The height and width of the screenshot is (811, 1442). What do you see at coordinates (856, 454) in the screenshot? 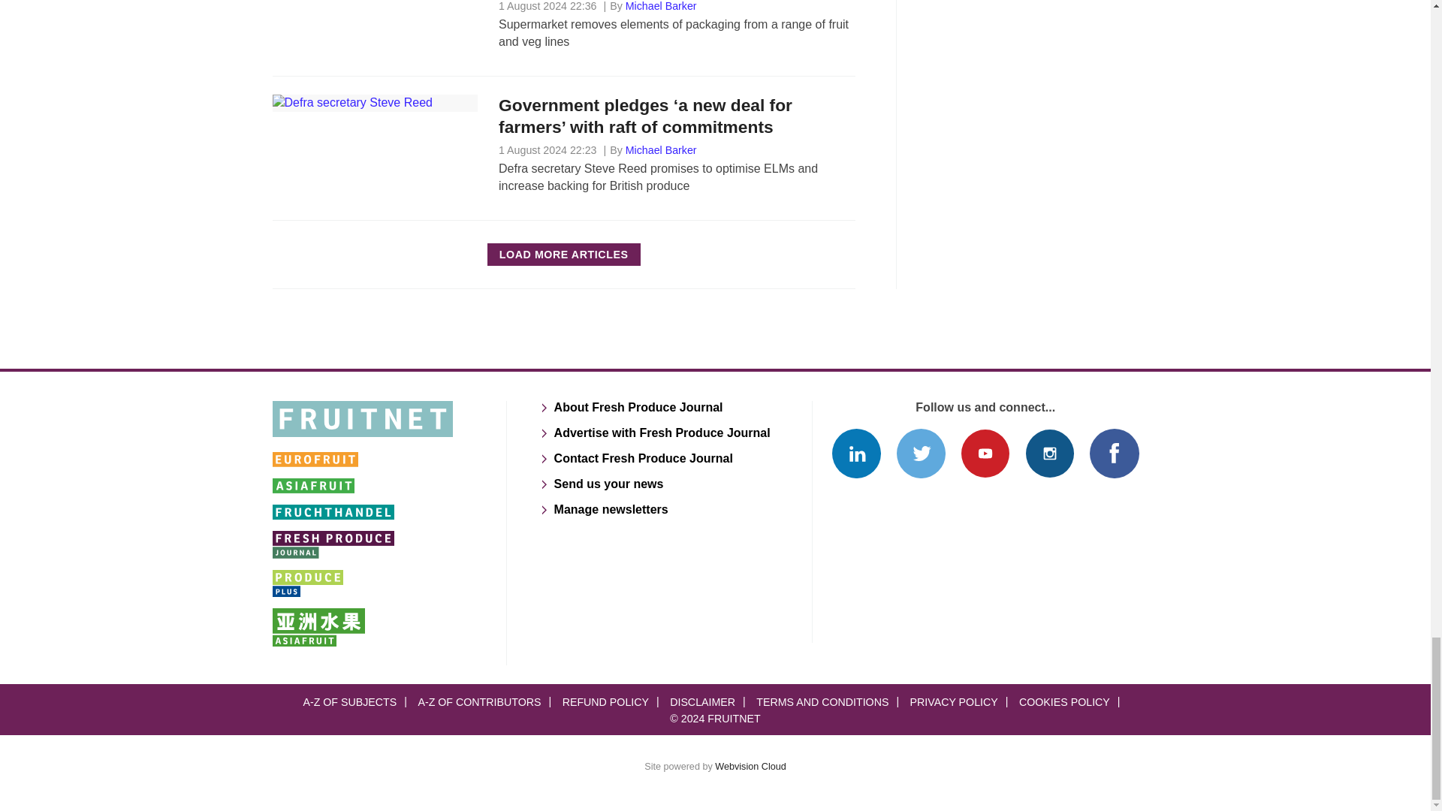
I see `Follow us on Linked In` at bounding box center [856, 454].